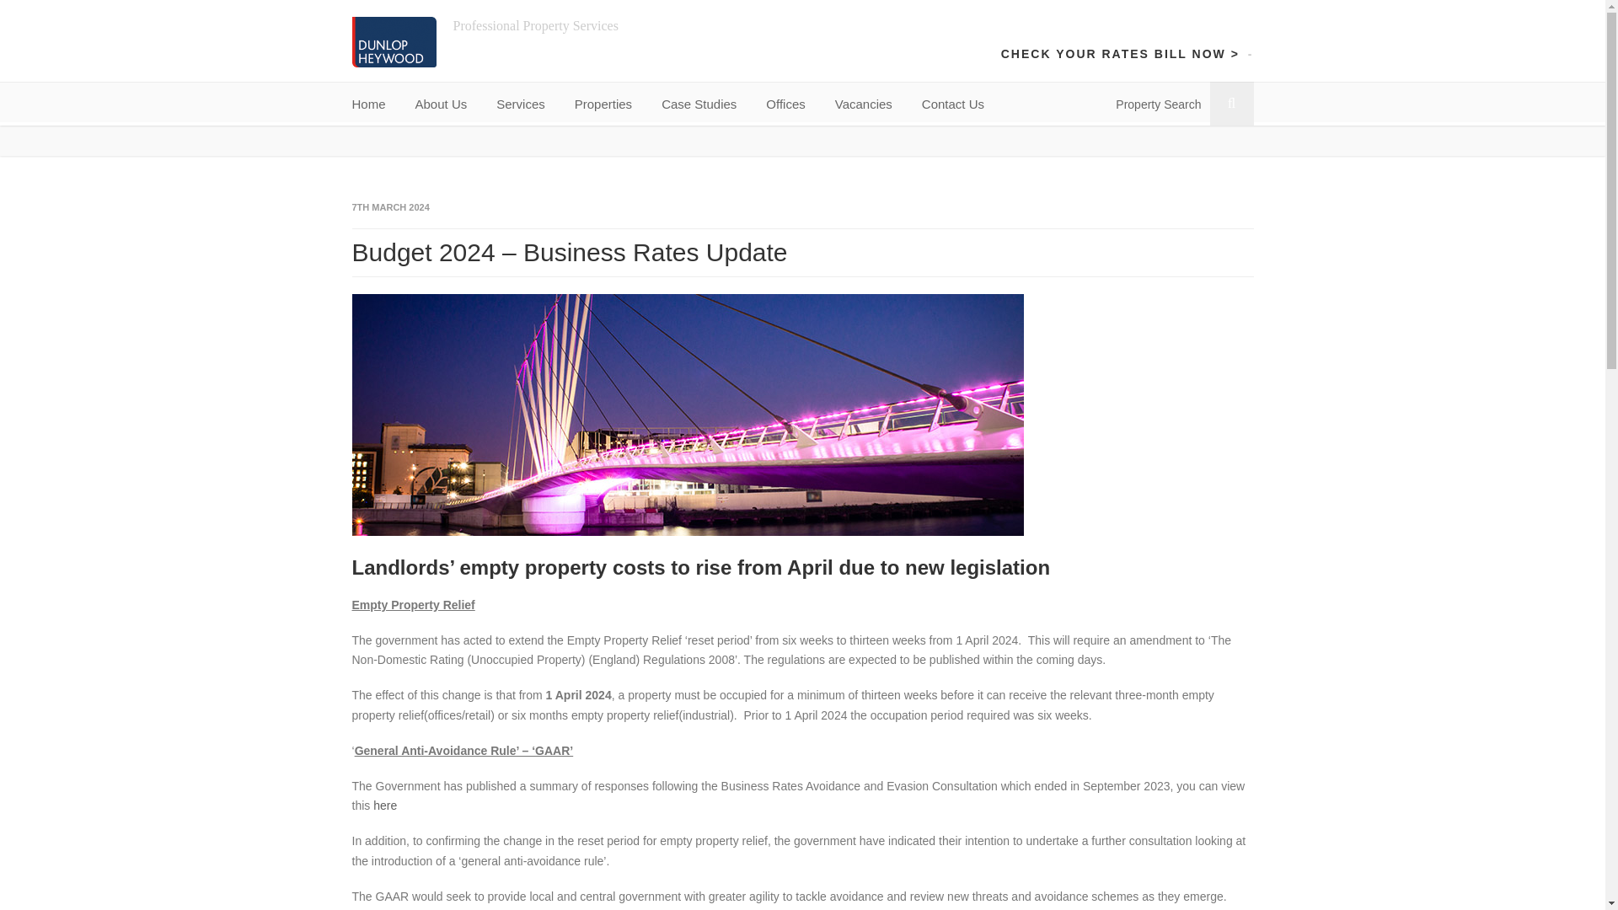  I want to click on About Us, so click(442, 104).